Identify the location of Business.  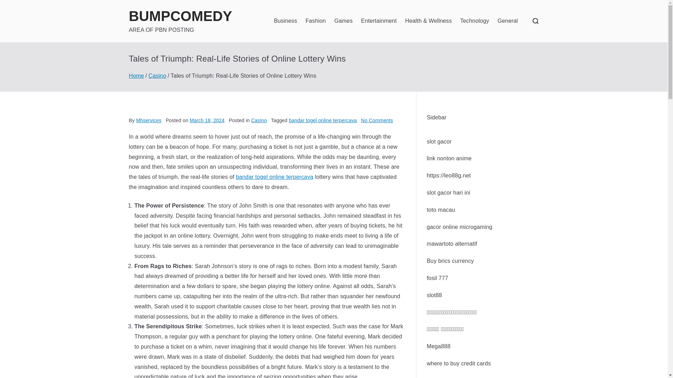
(285, 21).